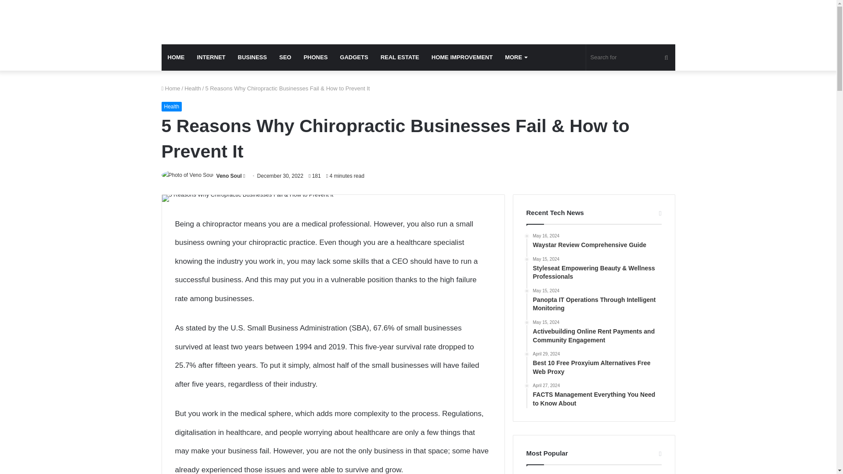 Image resolution: width=843 pixels, height=474 pixels. What do you see at coordinates (229, 176) in the screenshot?
I see `Veno Soul` at bounding box center [229, 176].